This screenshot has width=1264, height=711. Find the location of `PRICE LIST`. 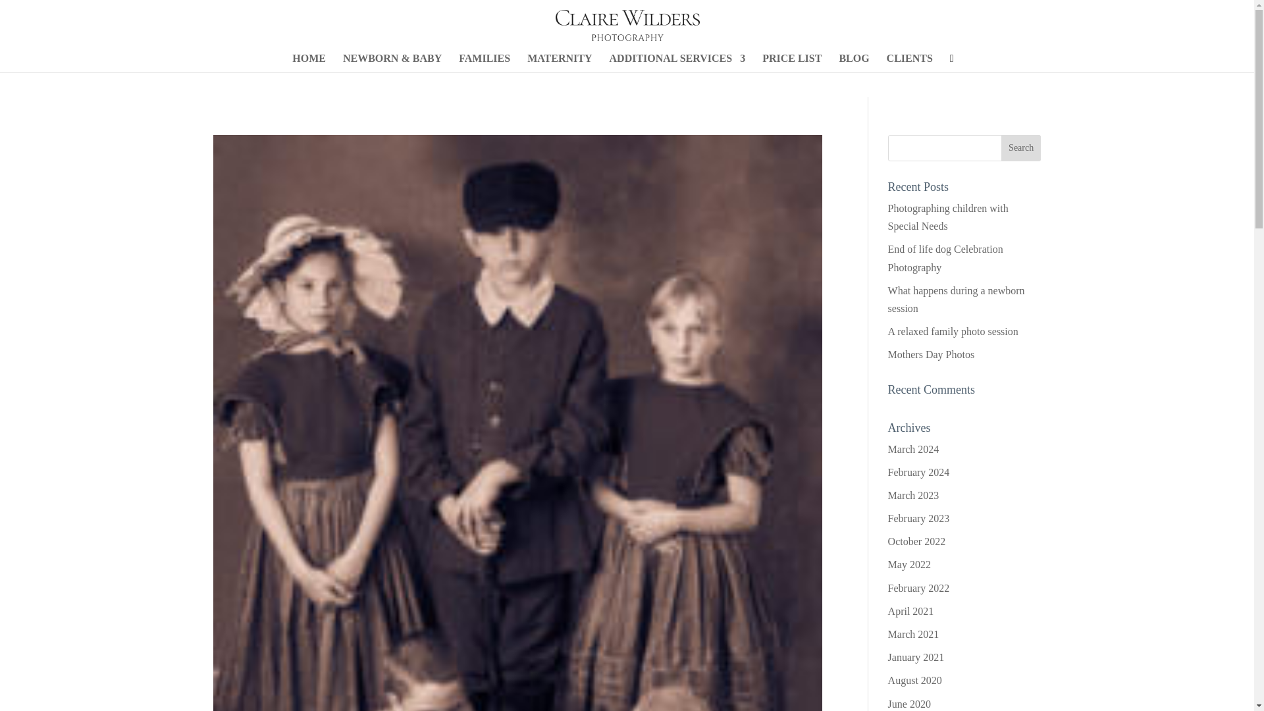

PRICE LIST is located at coordinates (791, 63).